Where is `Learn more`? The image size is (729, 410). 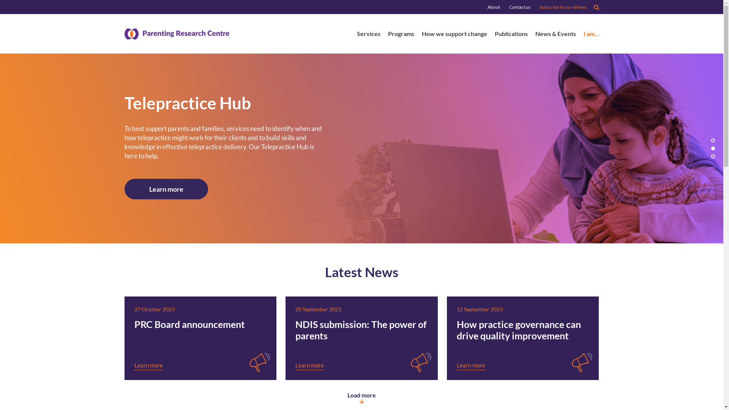 Learn more is located at coordinates (149, 366).